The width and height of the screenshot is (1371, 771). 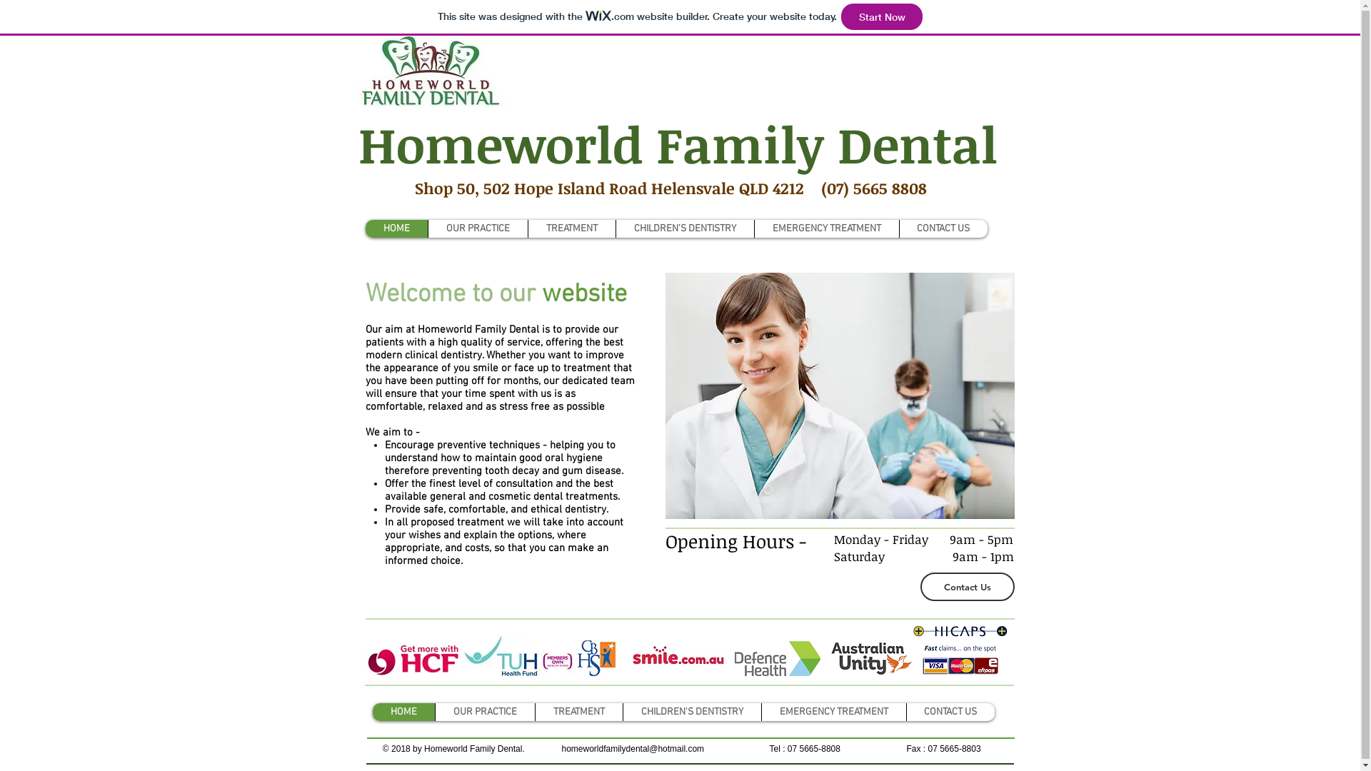 I want to click on HOME, so click(x=397, y=228).